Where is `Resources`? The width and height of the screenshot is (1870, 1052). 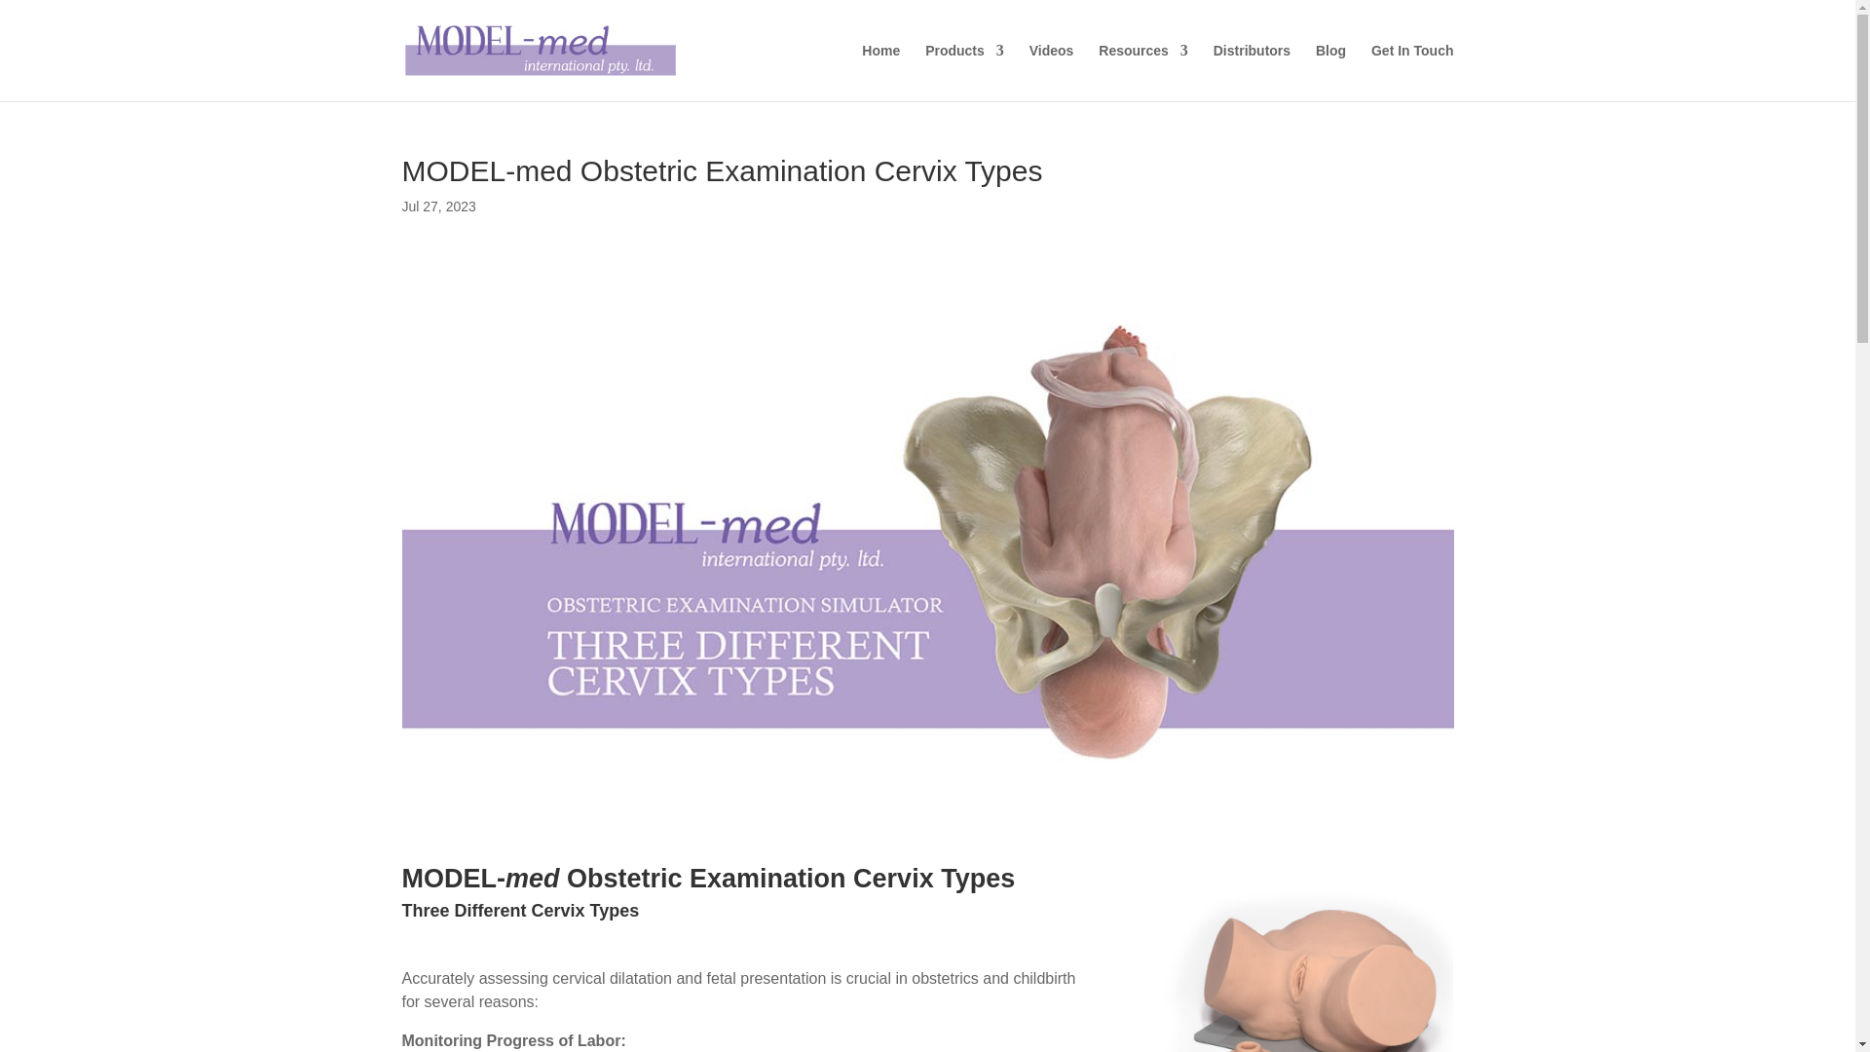
Resources is located at coordinates (1143, 72).